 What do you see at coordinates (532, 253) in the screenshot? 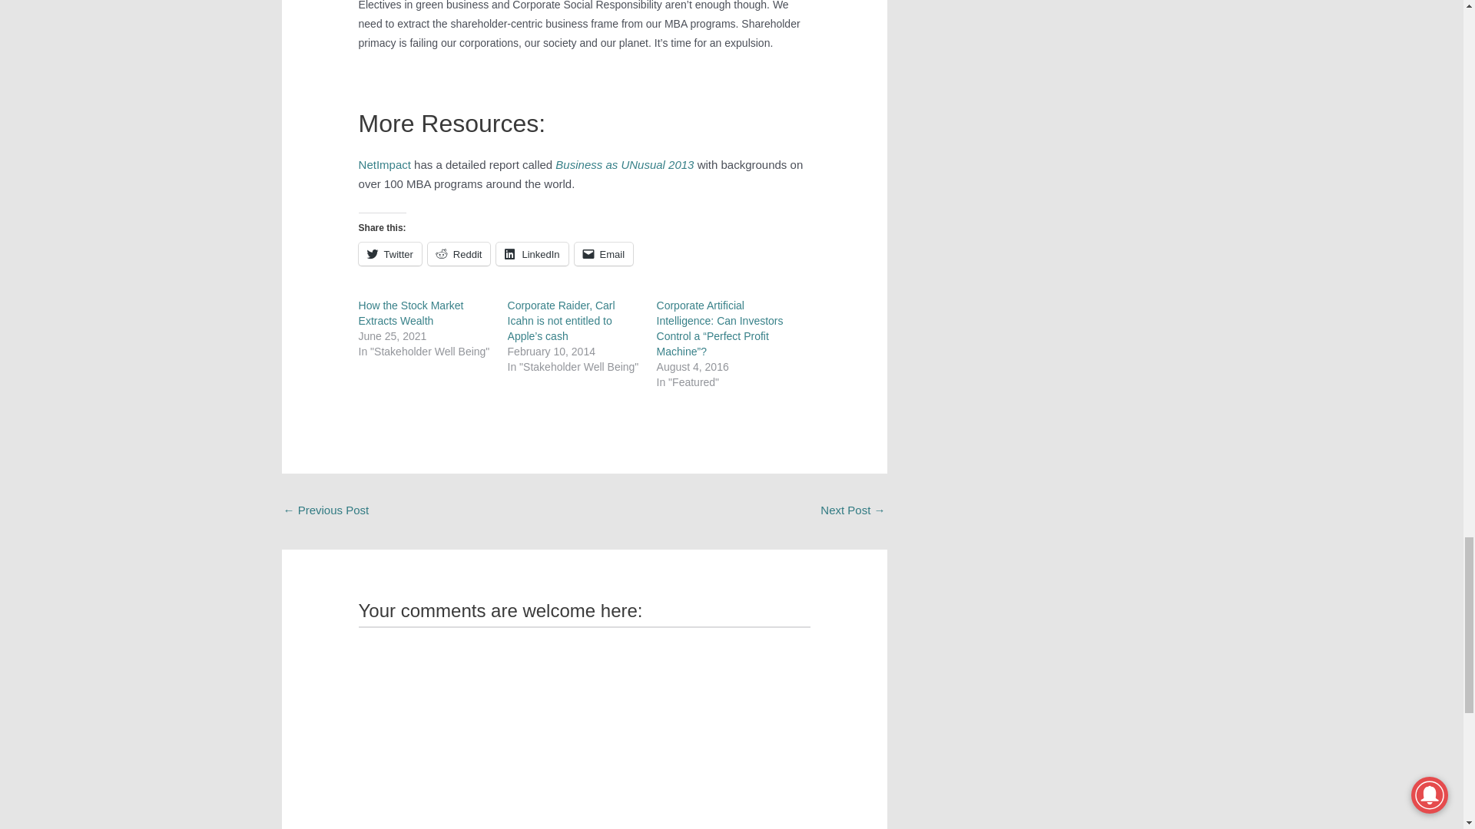
I see `Click to share on LinkedIn` at bounding box center [532, 253].